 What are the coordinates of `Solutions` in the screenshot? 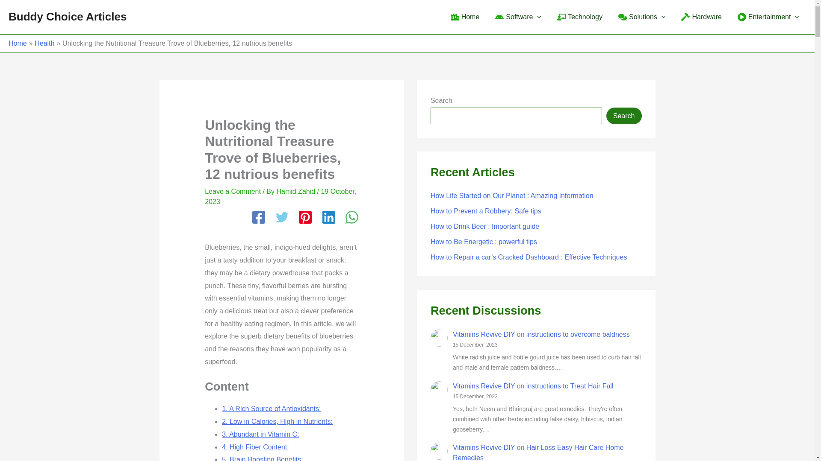 It's located at (641, 17).